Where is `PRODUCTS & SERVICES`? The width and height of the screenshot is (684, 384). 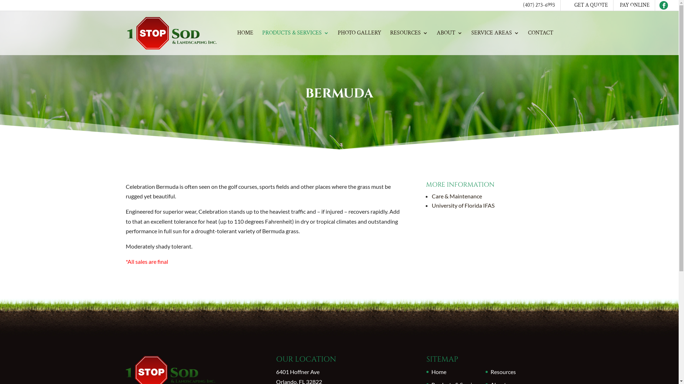 PRODUCTS & SERVICES is located at coordinates (296, 43).